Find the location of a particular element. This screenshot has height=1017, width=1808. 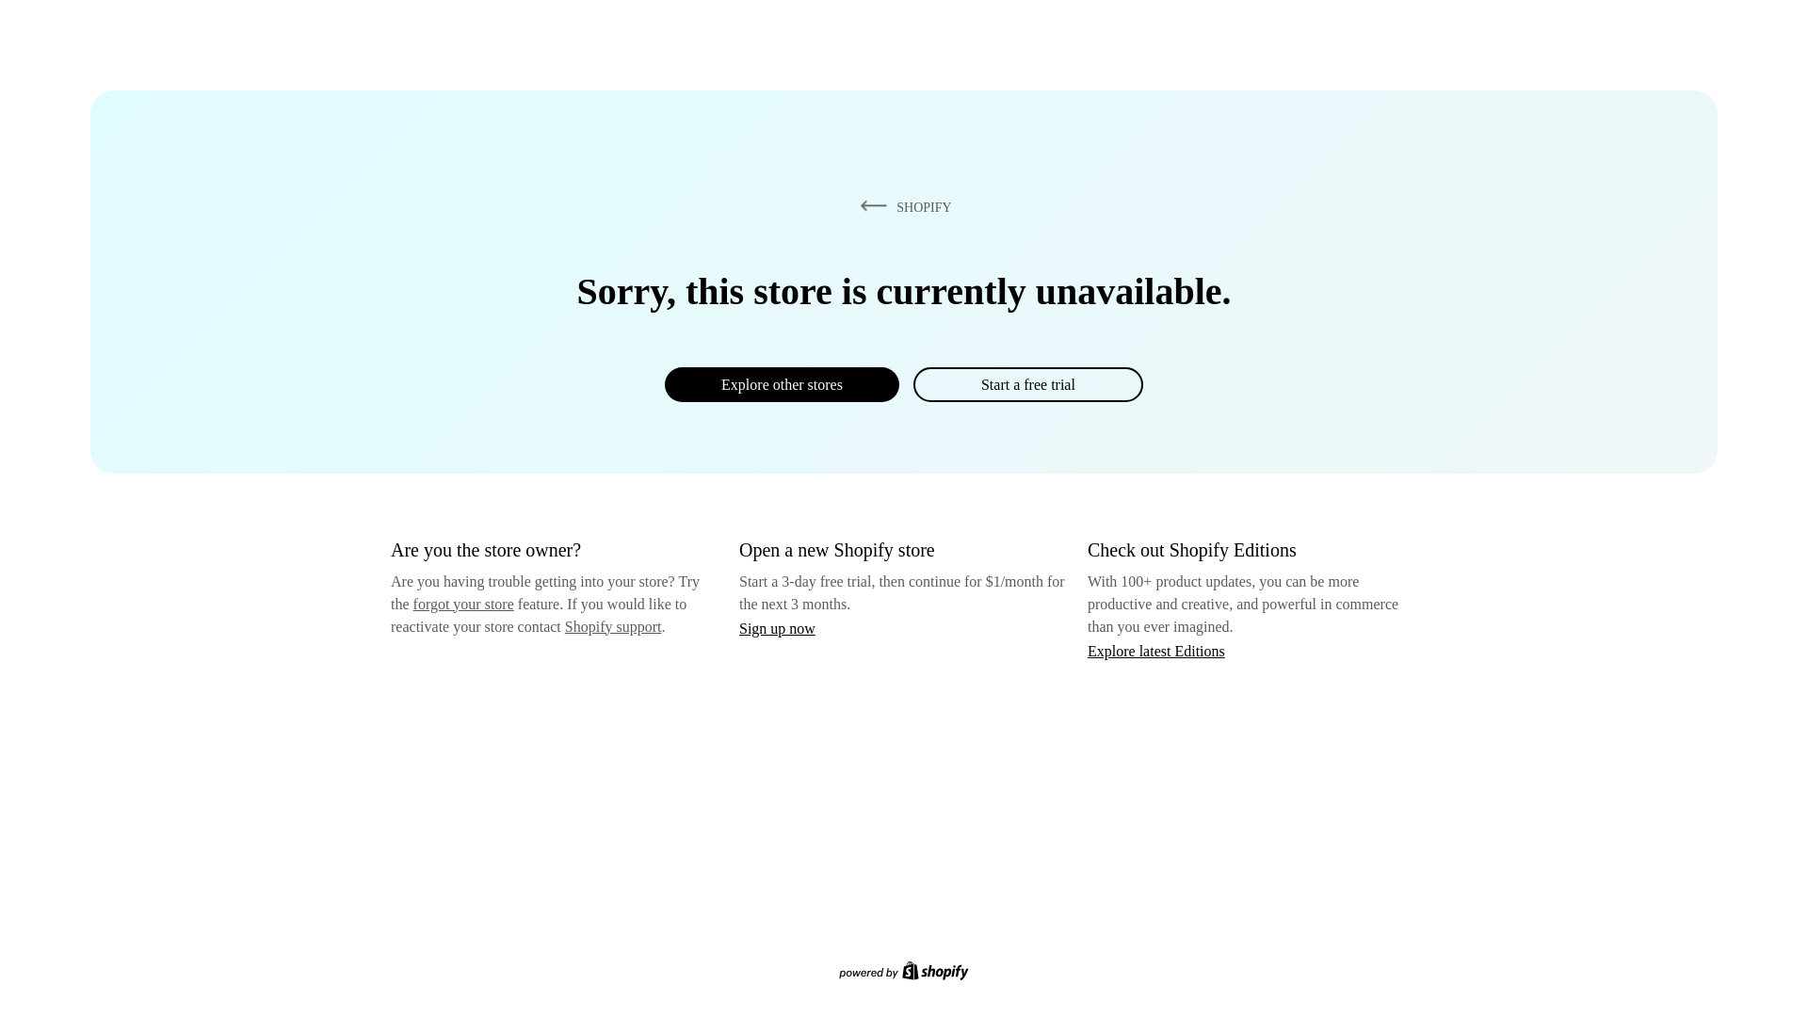

SHOPIFY is located at coordinates (902, 206).